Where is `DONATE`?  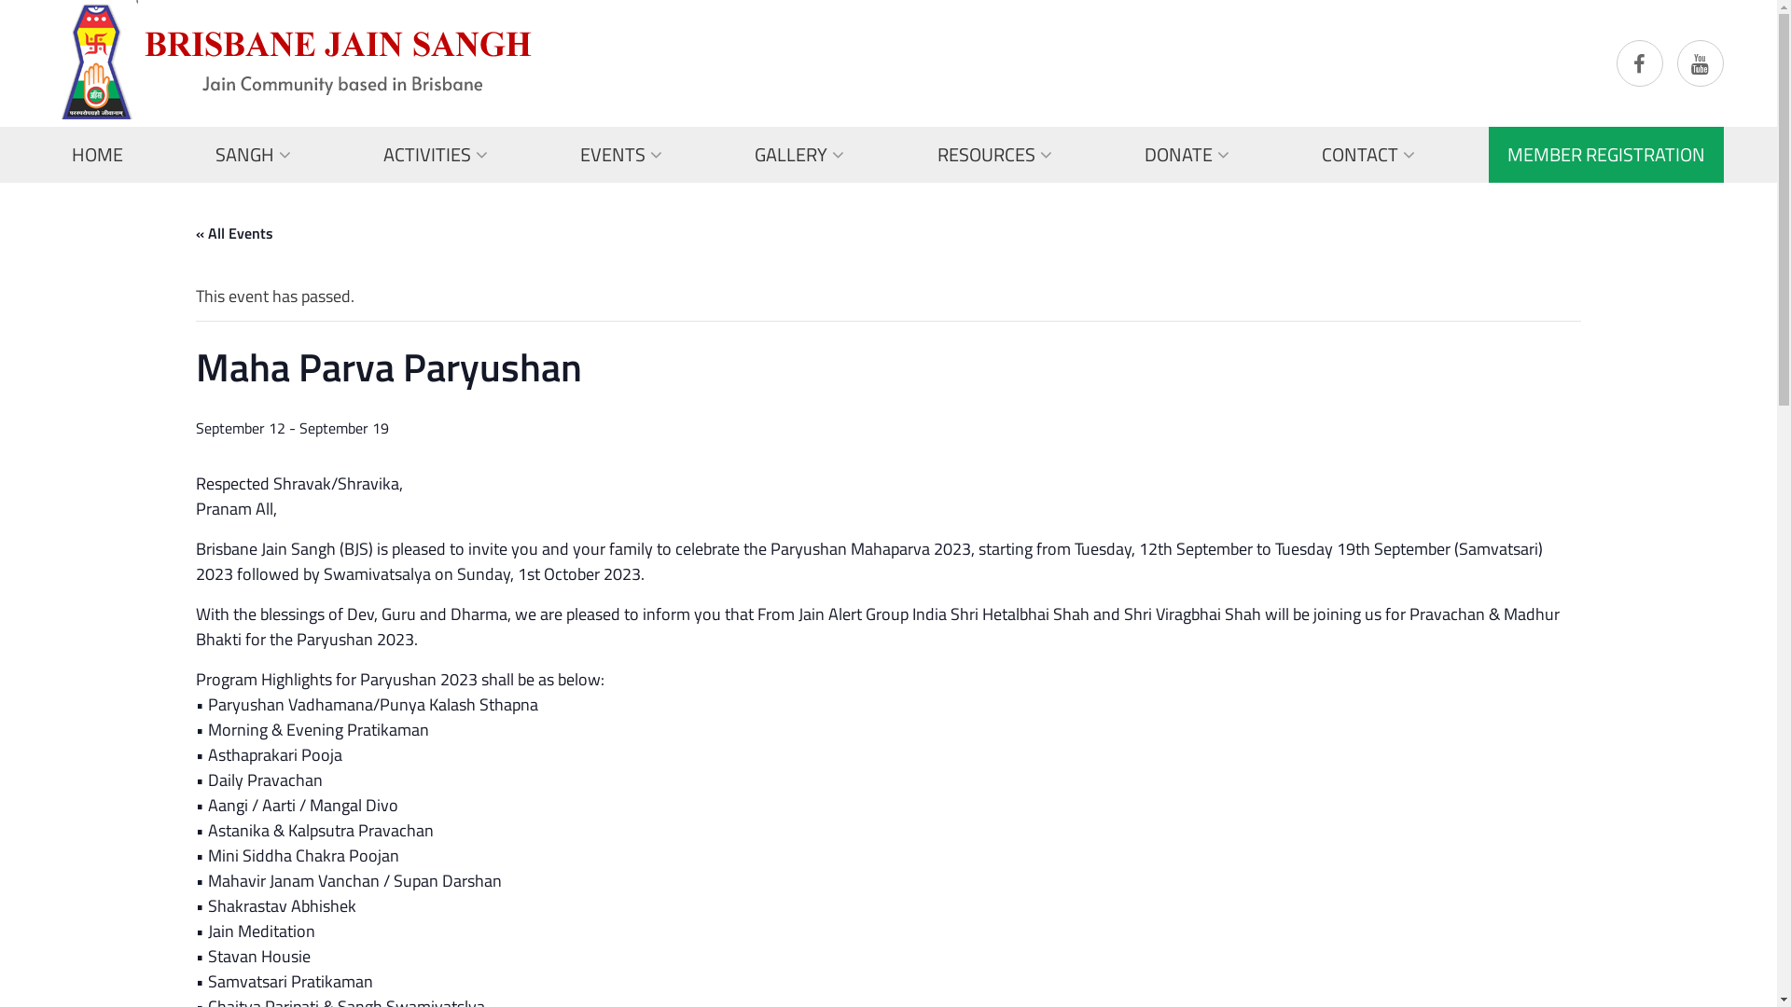 DONATE is located at coordinates (1187, 155).